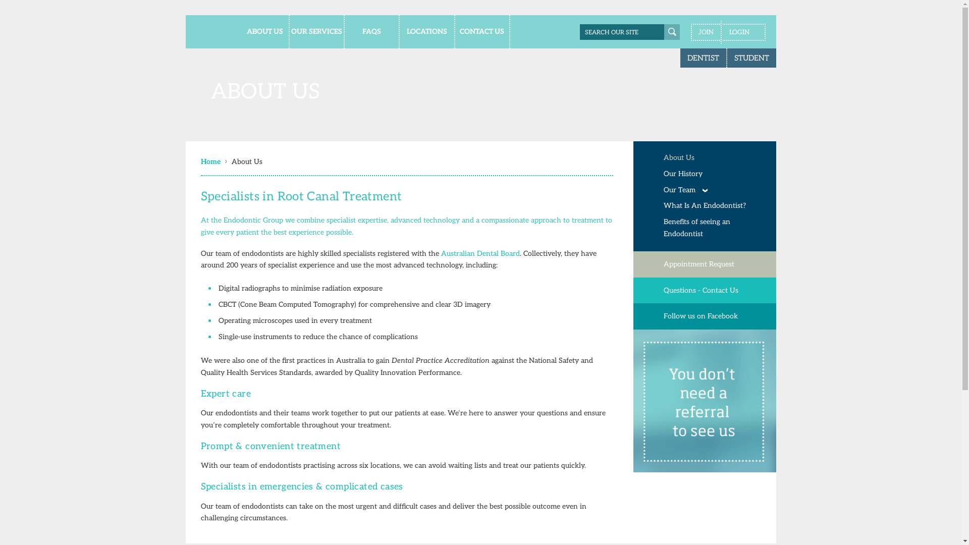  What do you see at coordinates (744, 32) in the screenshot?
I see `LOGIN` at bounding box center [744, 32].